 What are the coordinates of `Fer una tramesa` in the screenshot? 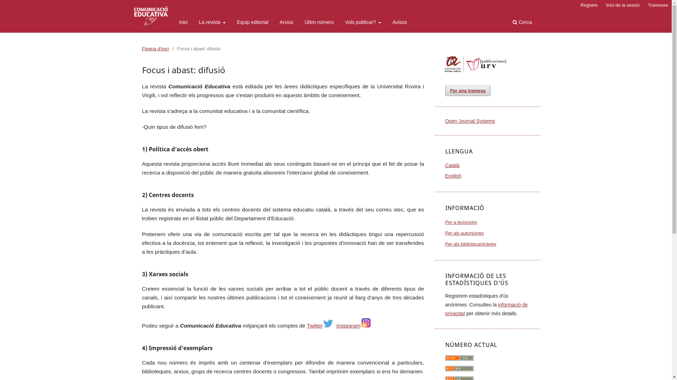 It's located at (468, 91).